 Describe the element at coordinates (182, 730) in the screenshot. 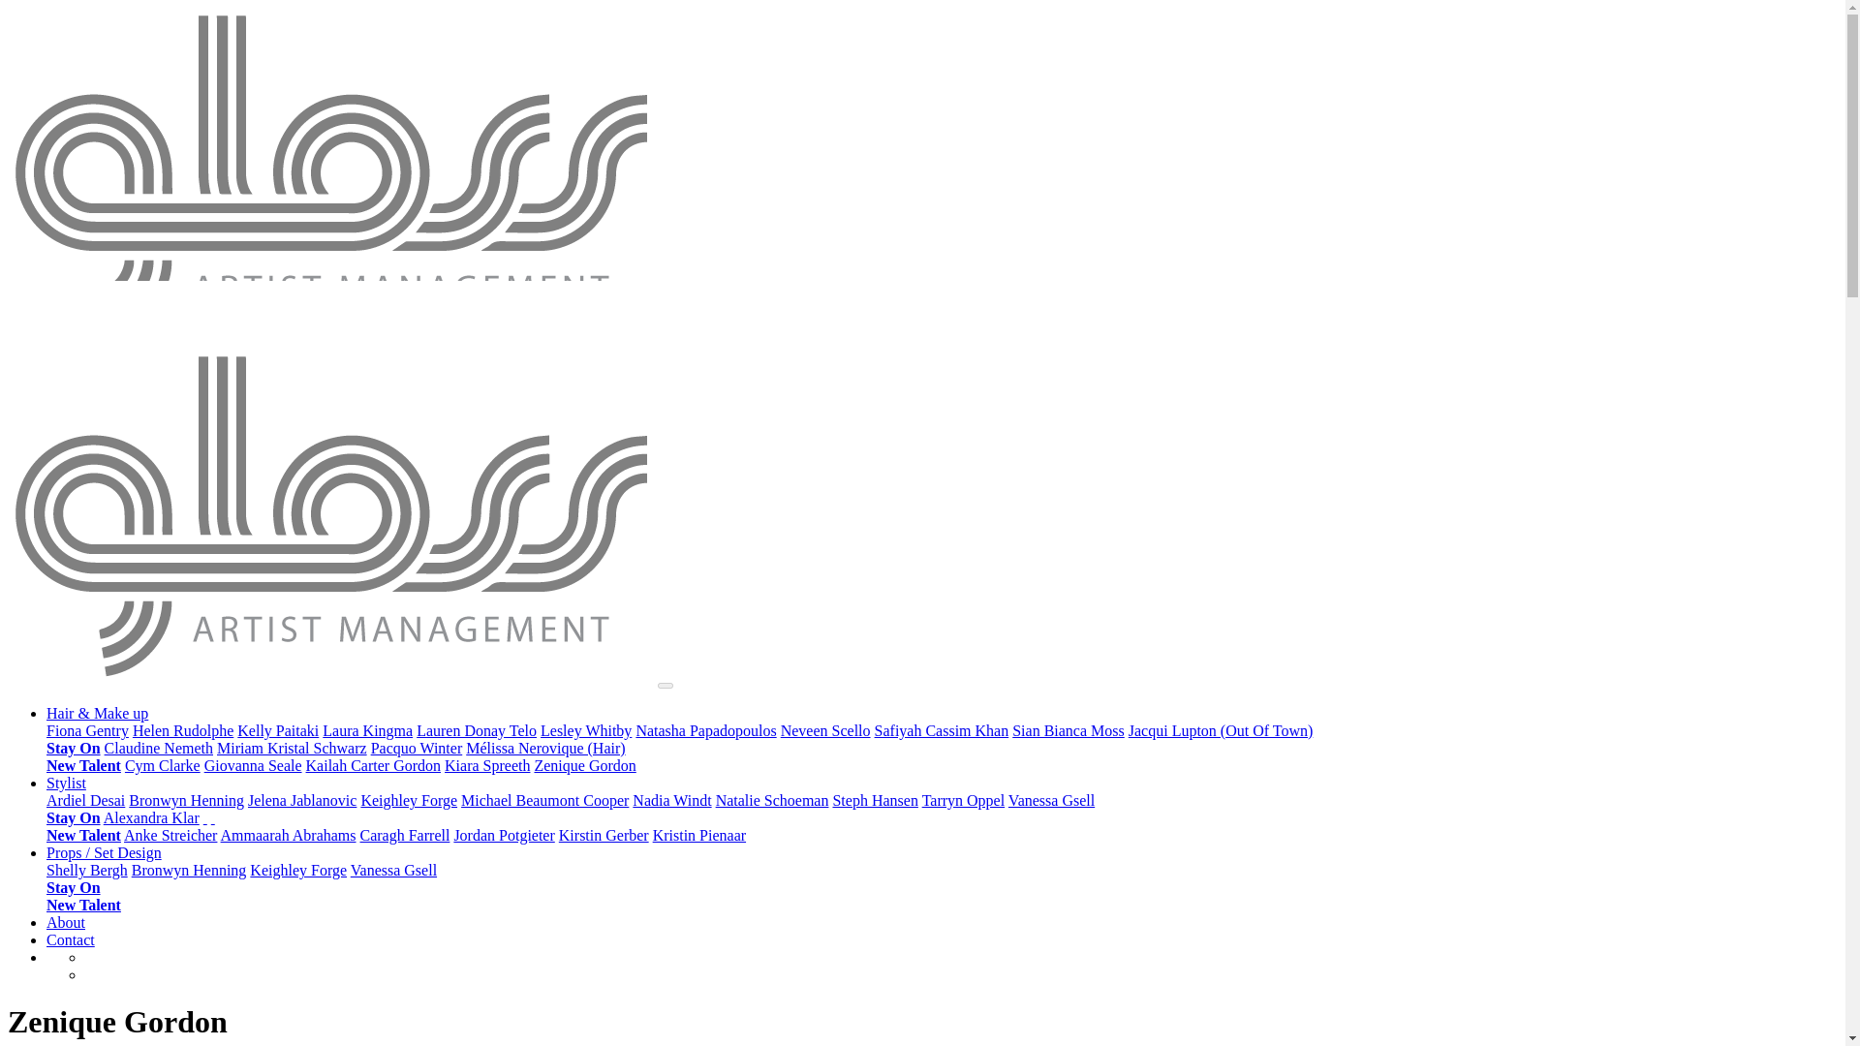

I see `Helen Rudolphe` at that location.